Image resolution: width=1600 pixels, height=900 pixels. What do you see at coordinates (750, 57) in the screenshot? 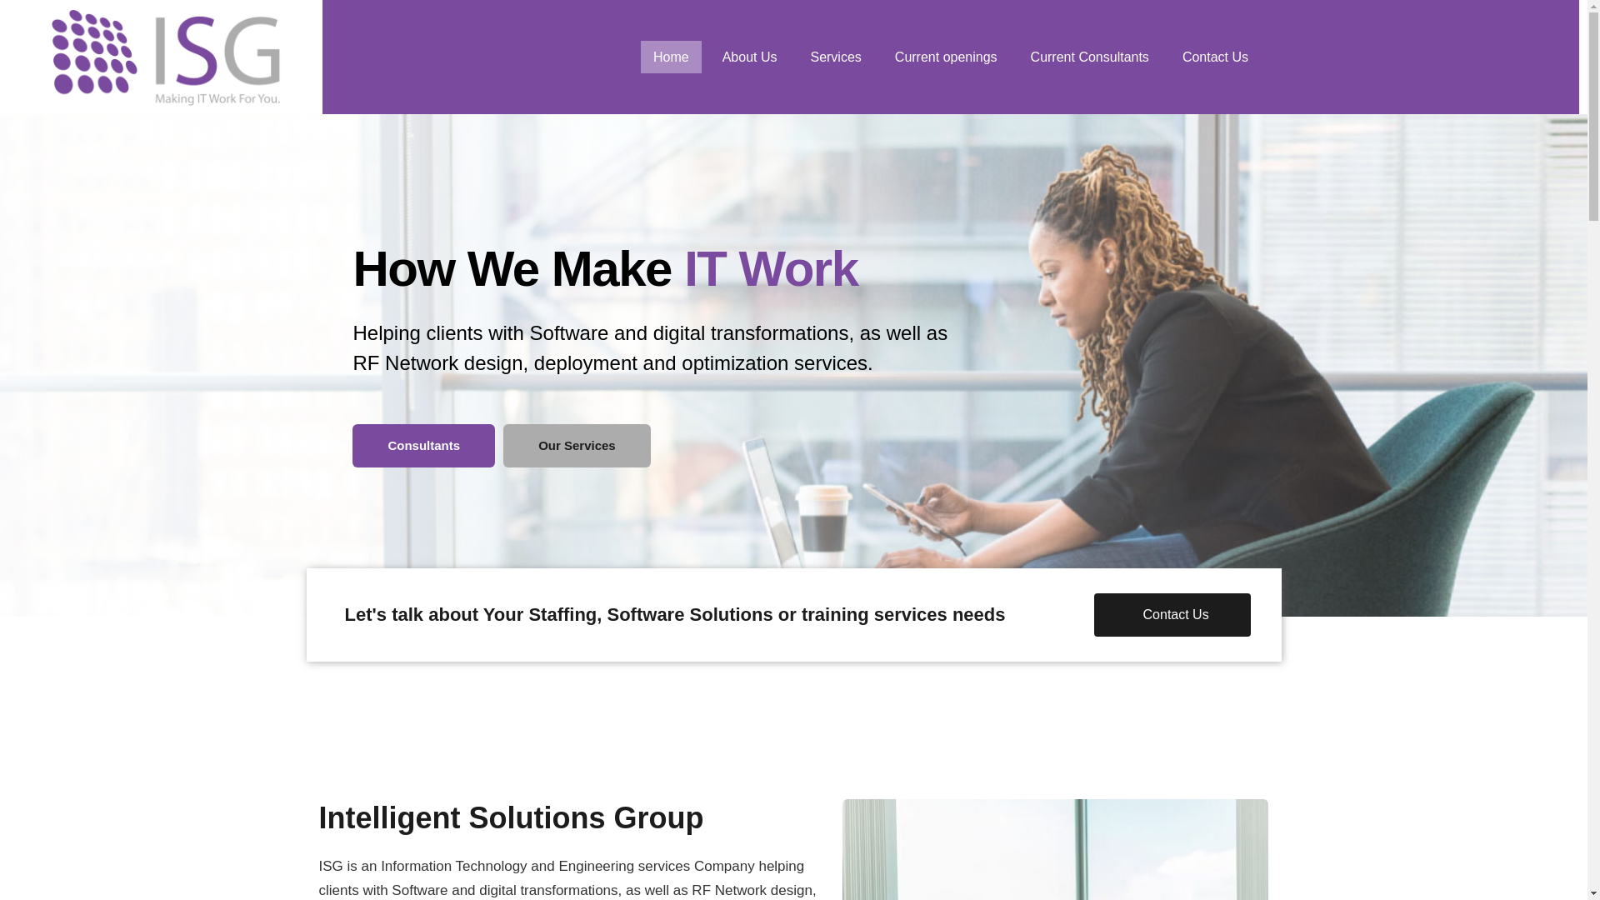
I see `About Us` at bounding box center [750, 57].